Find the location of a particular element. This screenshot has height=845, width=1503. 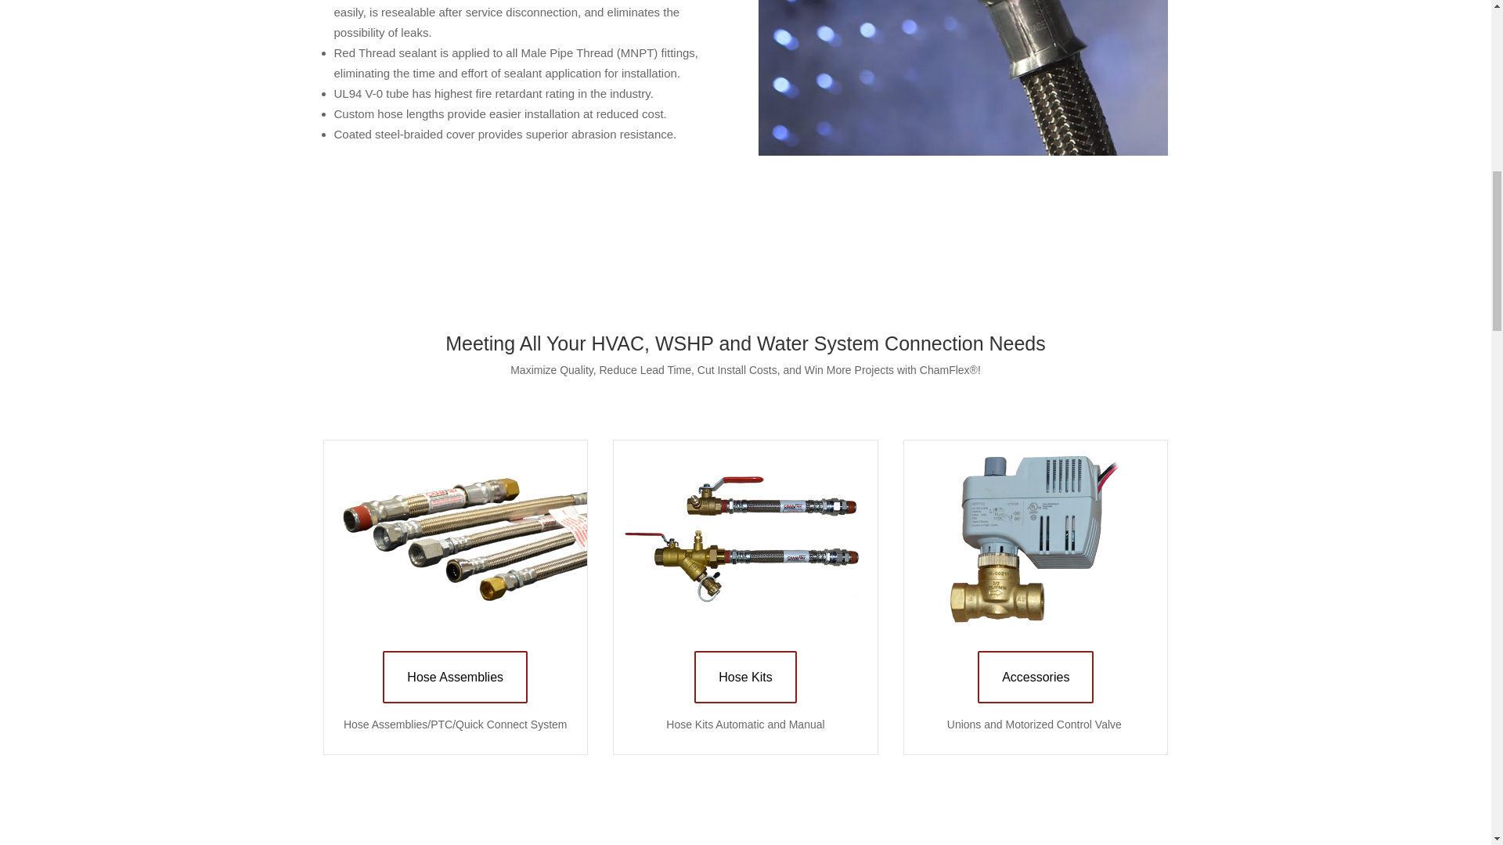

kits is located at coordinates (744, 538).